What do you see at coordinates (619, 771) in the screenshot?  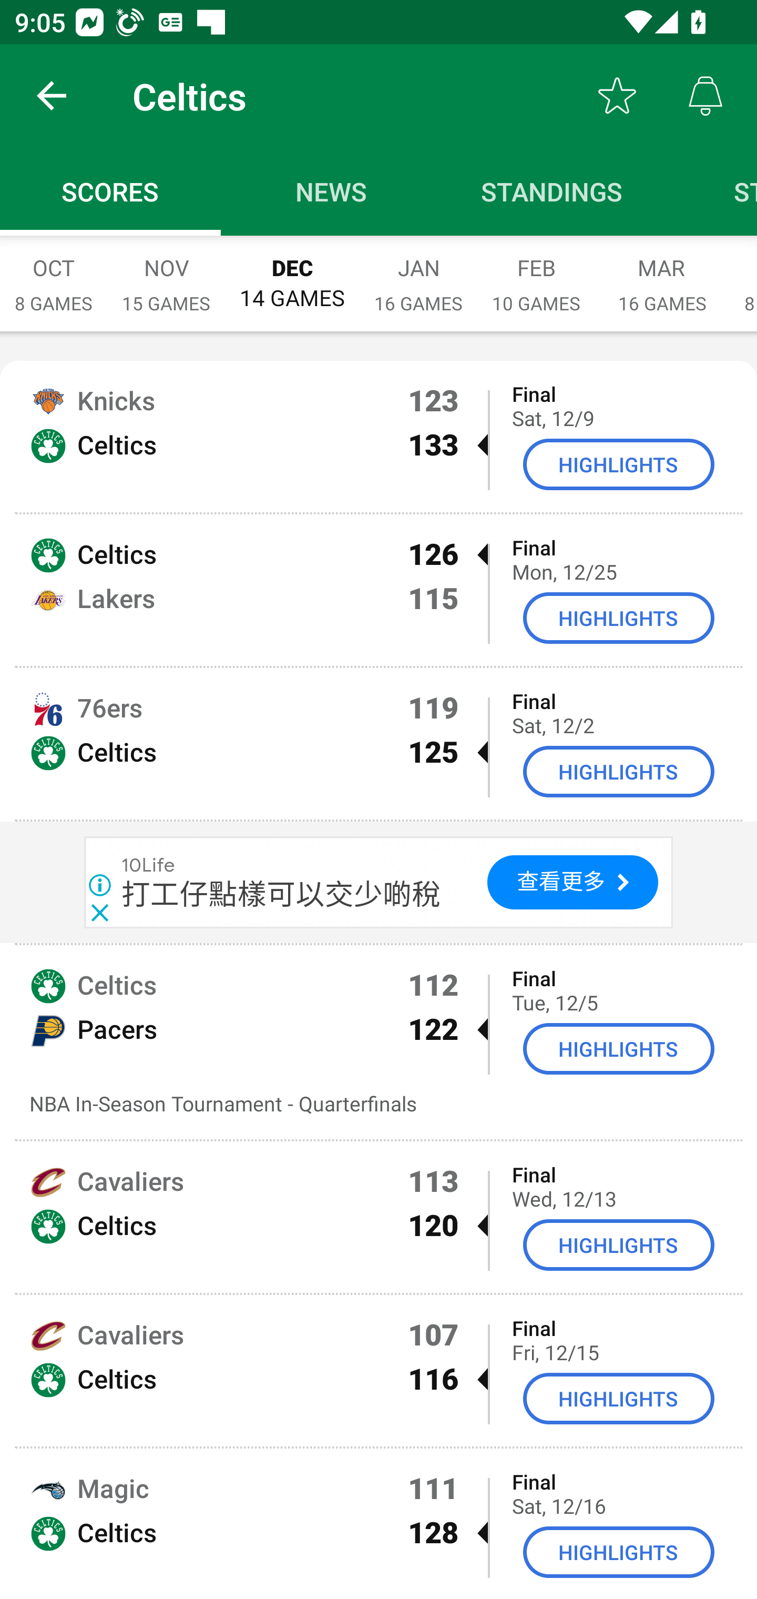 I see `HIGHLIGHTS` at bounding box center [619, 771].